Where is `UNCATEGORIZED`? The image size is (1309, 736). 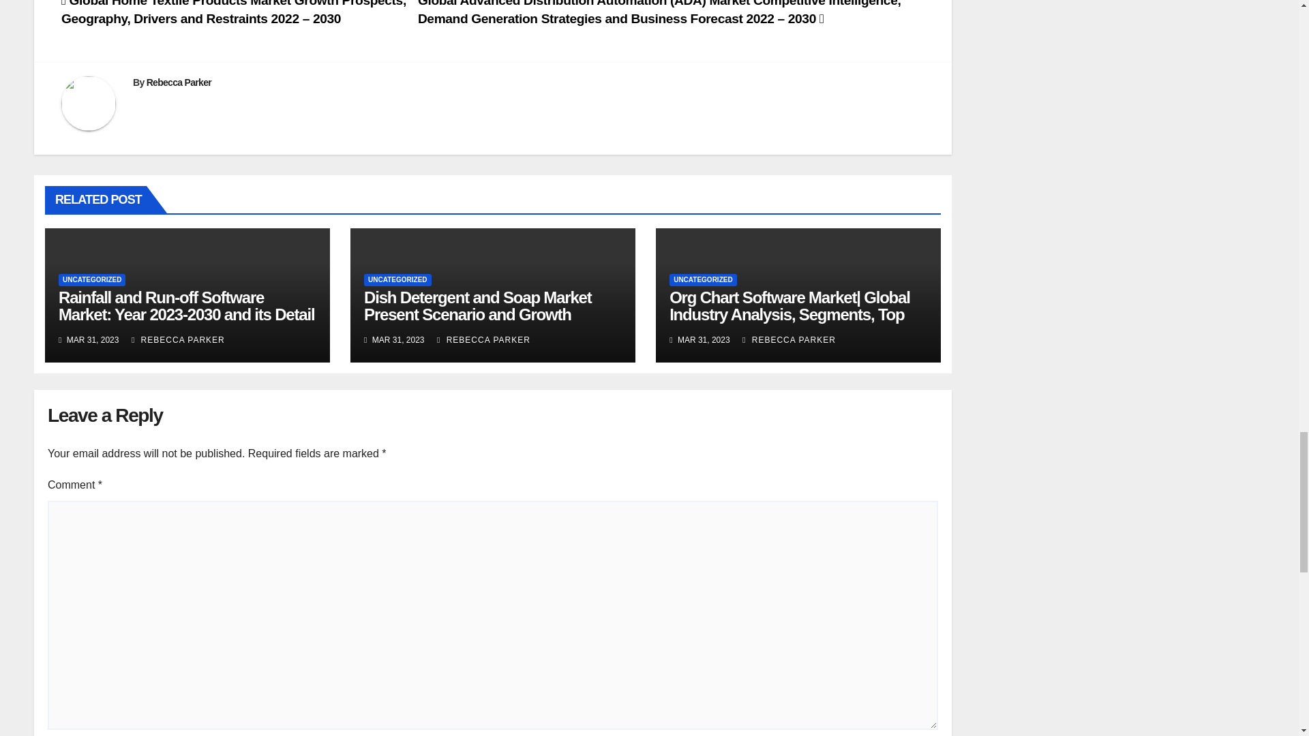 UNCATEGORIZED is located at coordinates (92, 279).